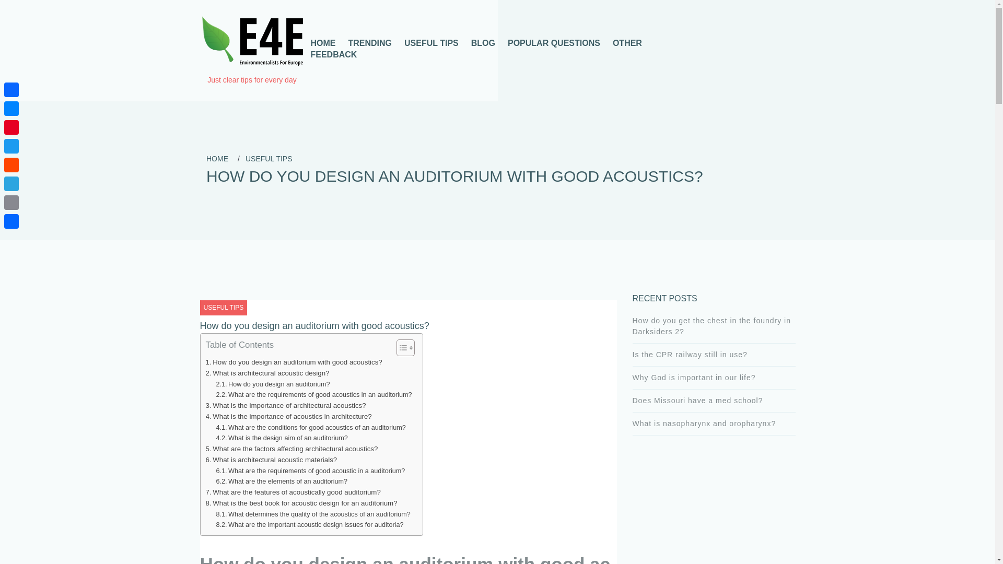 Image resolution: width=1003 pixels, height=564 pixels. What do you see at coordinates (273, 384) in the screenshot?
I see `How do you design an auditorium?` at bounding box center [273, 384].